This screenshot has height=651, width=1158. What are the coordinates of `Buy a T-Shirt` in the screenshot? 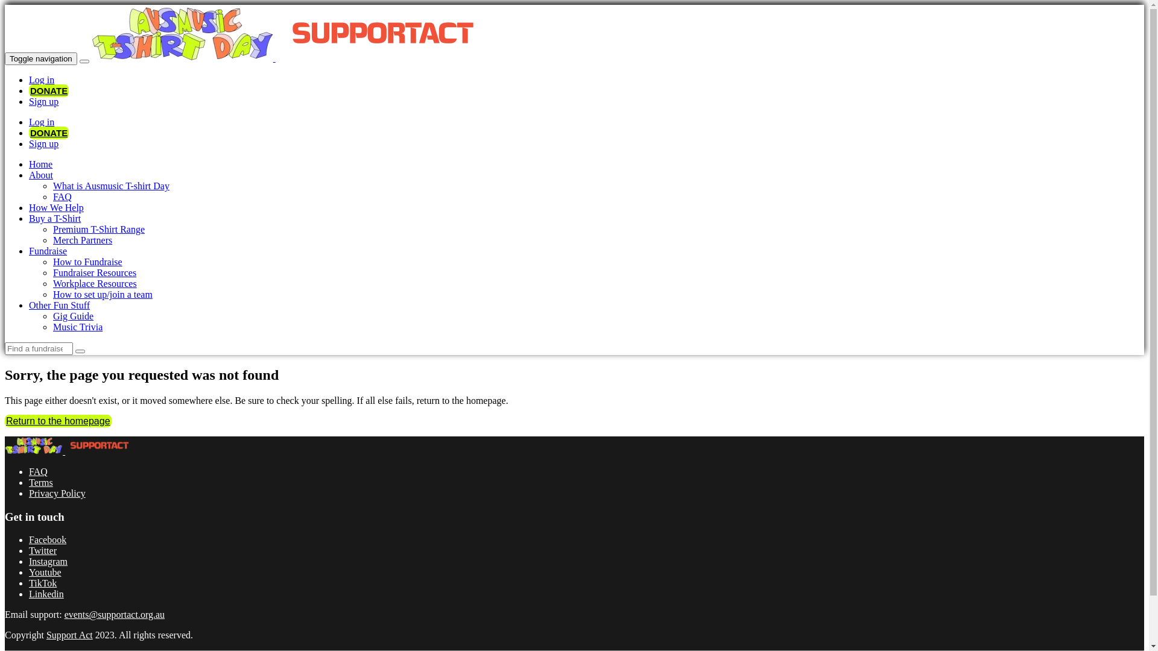 It's located at (55, 218).